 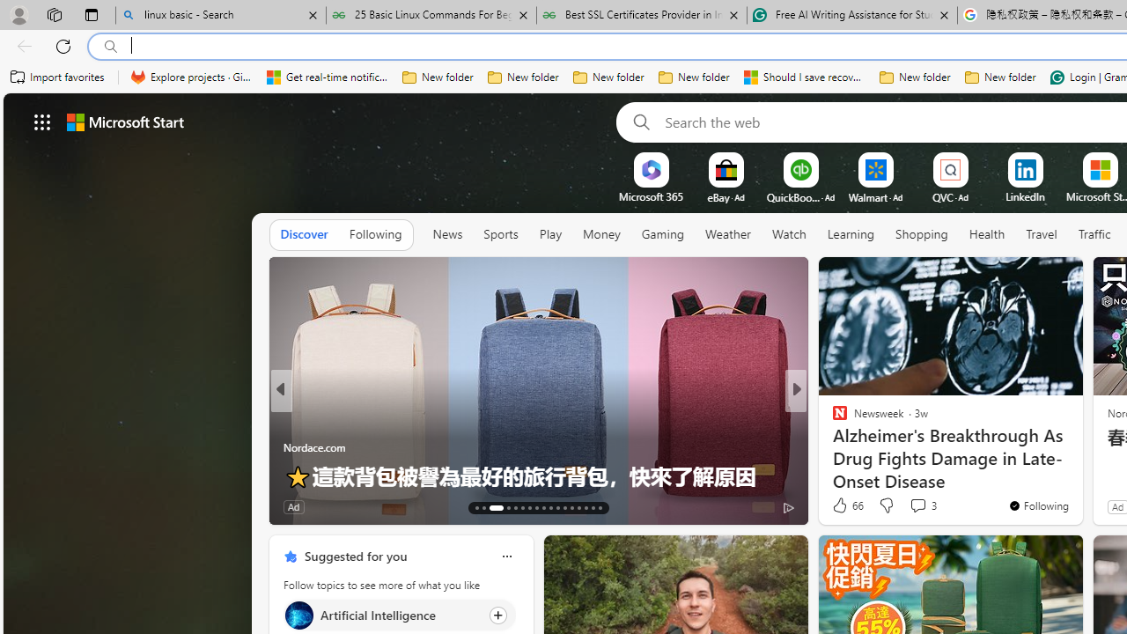 What do you see at coordinates (501, 235) in the screenshot?
I see `Sports` at bounding box center [501, 235].